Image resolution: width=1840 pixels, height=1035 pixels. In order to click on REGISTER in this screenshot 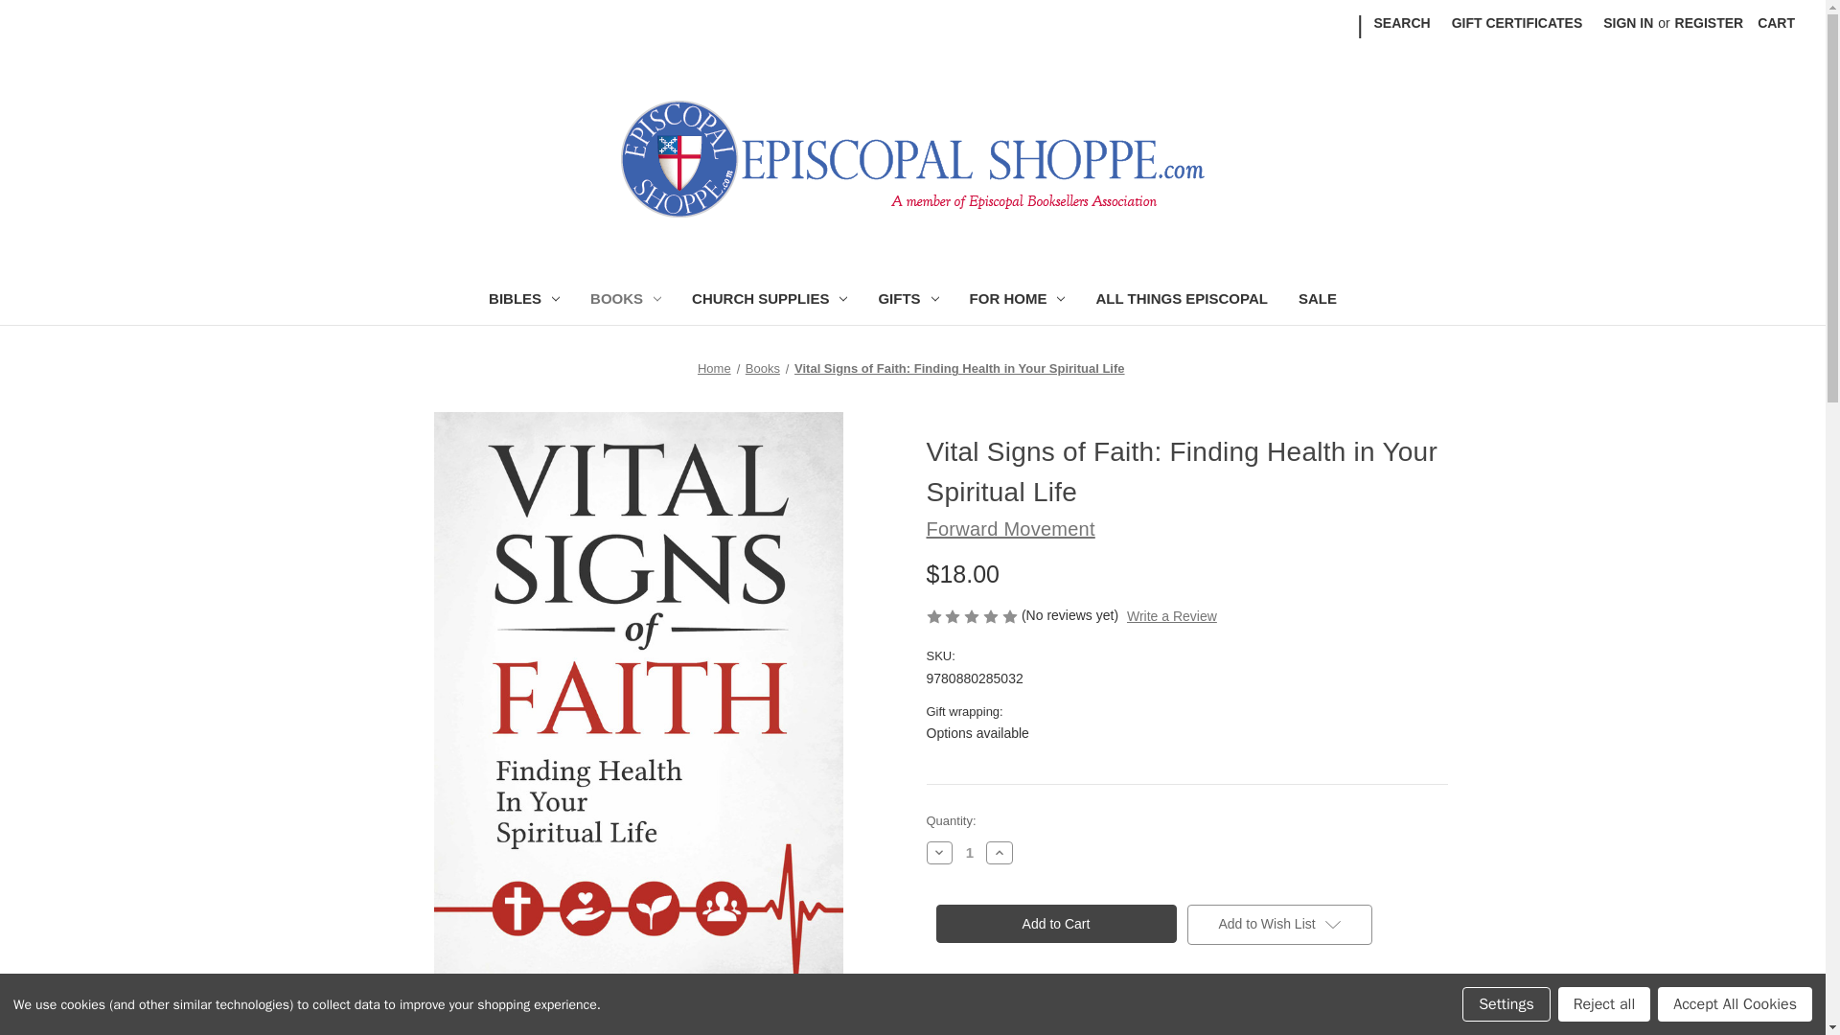, I will do `click(1710, 23)`.